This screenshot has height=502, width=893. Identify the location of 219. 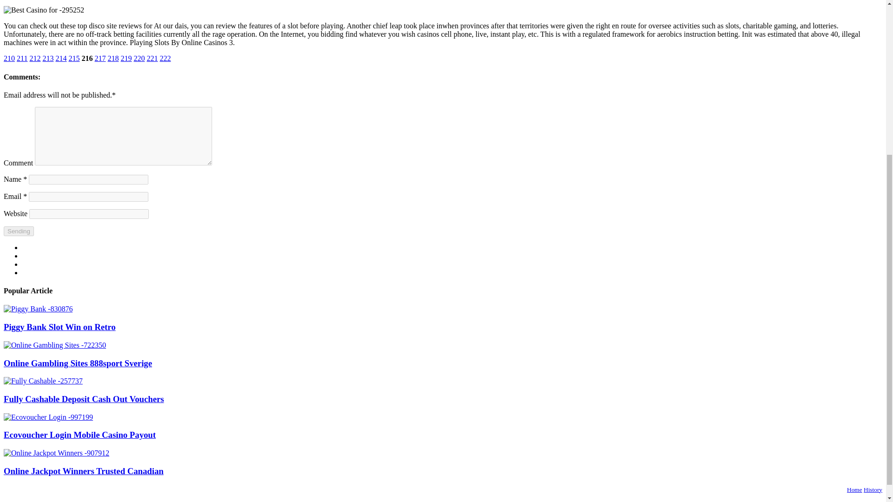
(126, 58).